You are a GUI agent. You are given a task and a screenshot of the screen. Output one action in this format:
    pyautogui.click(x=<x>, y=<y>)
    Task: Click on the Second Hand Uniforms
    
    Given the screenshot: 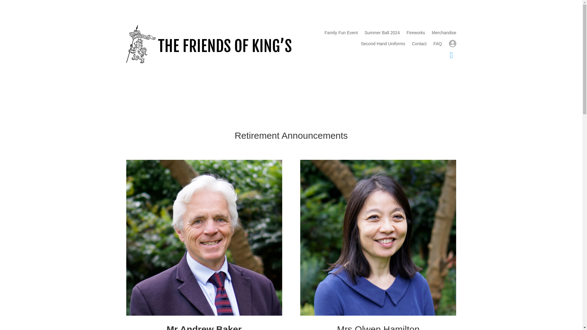 What is the action you would take?
    pyautogui.click(x=383, y=45)
    